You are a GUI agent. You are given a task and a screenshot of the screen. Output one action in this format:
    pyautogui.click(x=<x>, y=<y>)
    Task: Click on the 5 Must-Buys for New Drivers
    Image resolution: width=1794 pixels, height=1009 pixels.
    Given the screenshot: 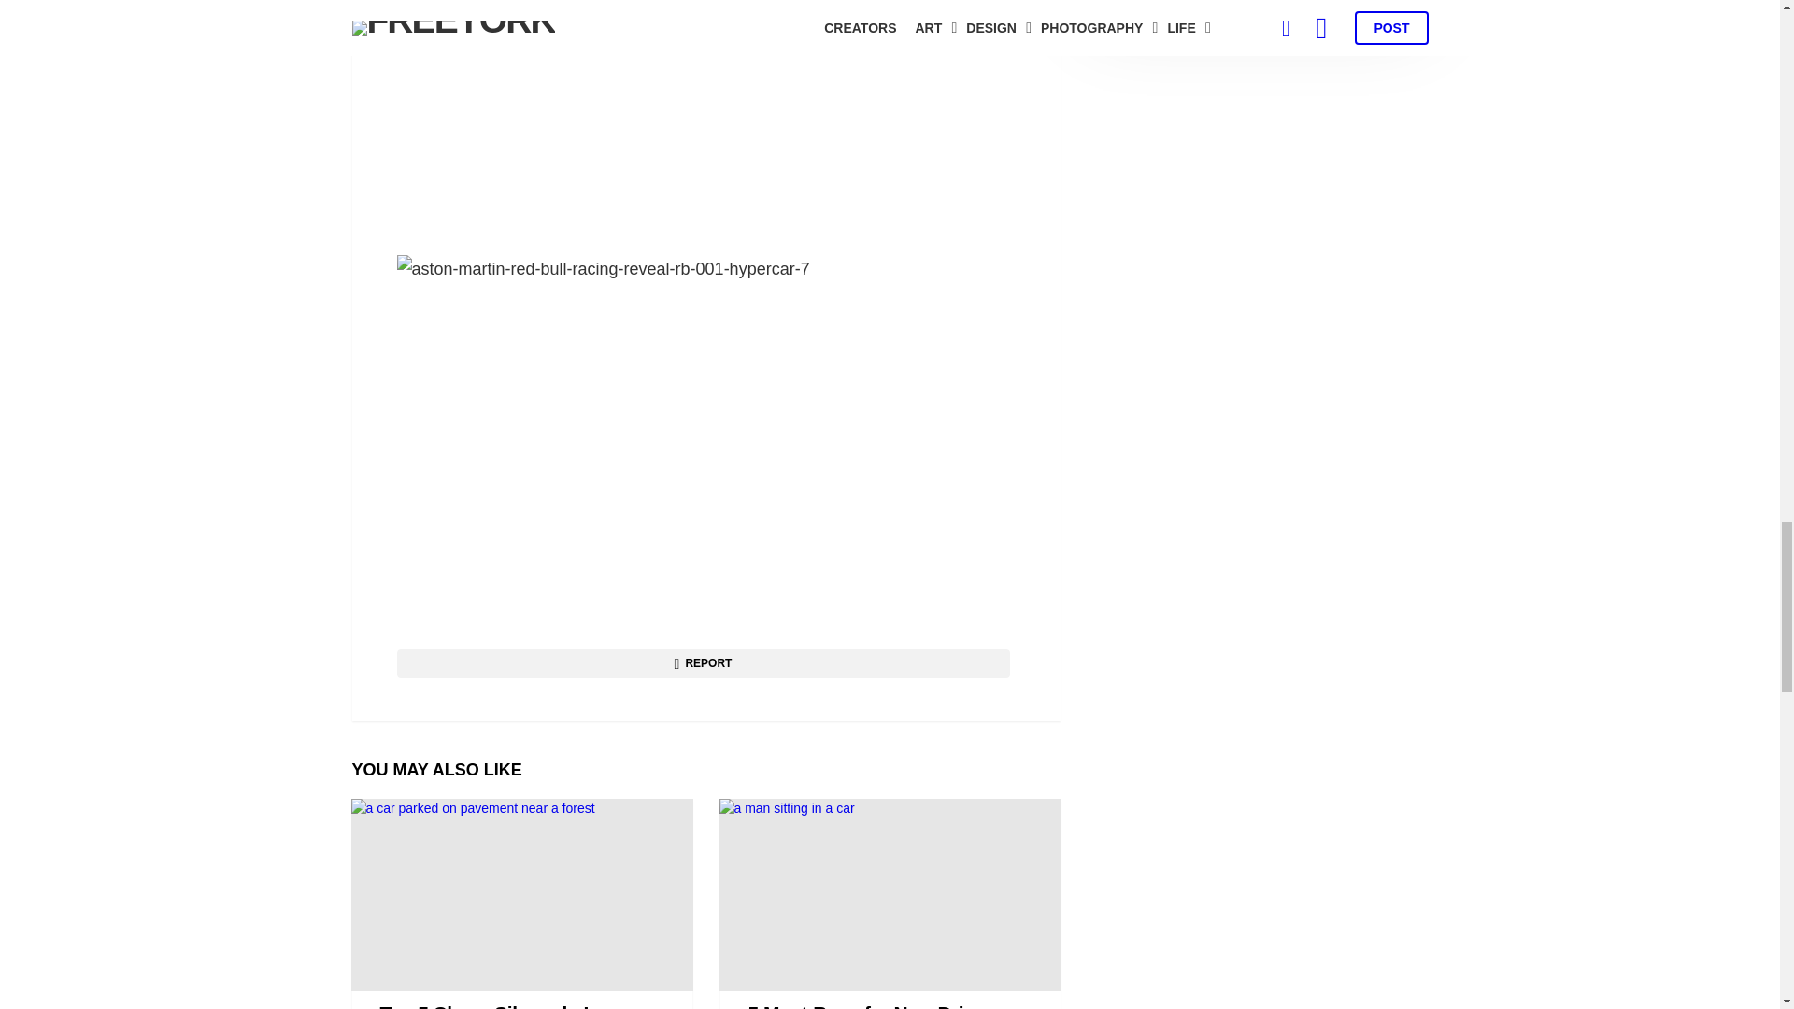 What is the action you would take?
    pyautogui.click(x=890, y=895)
    